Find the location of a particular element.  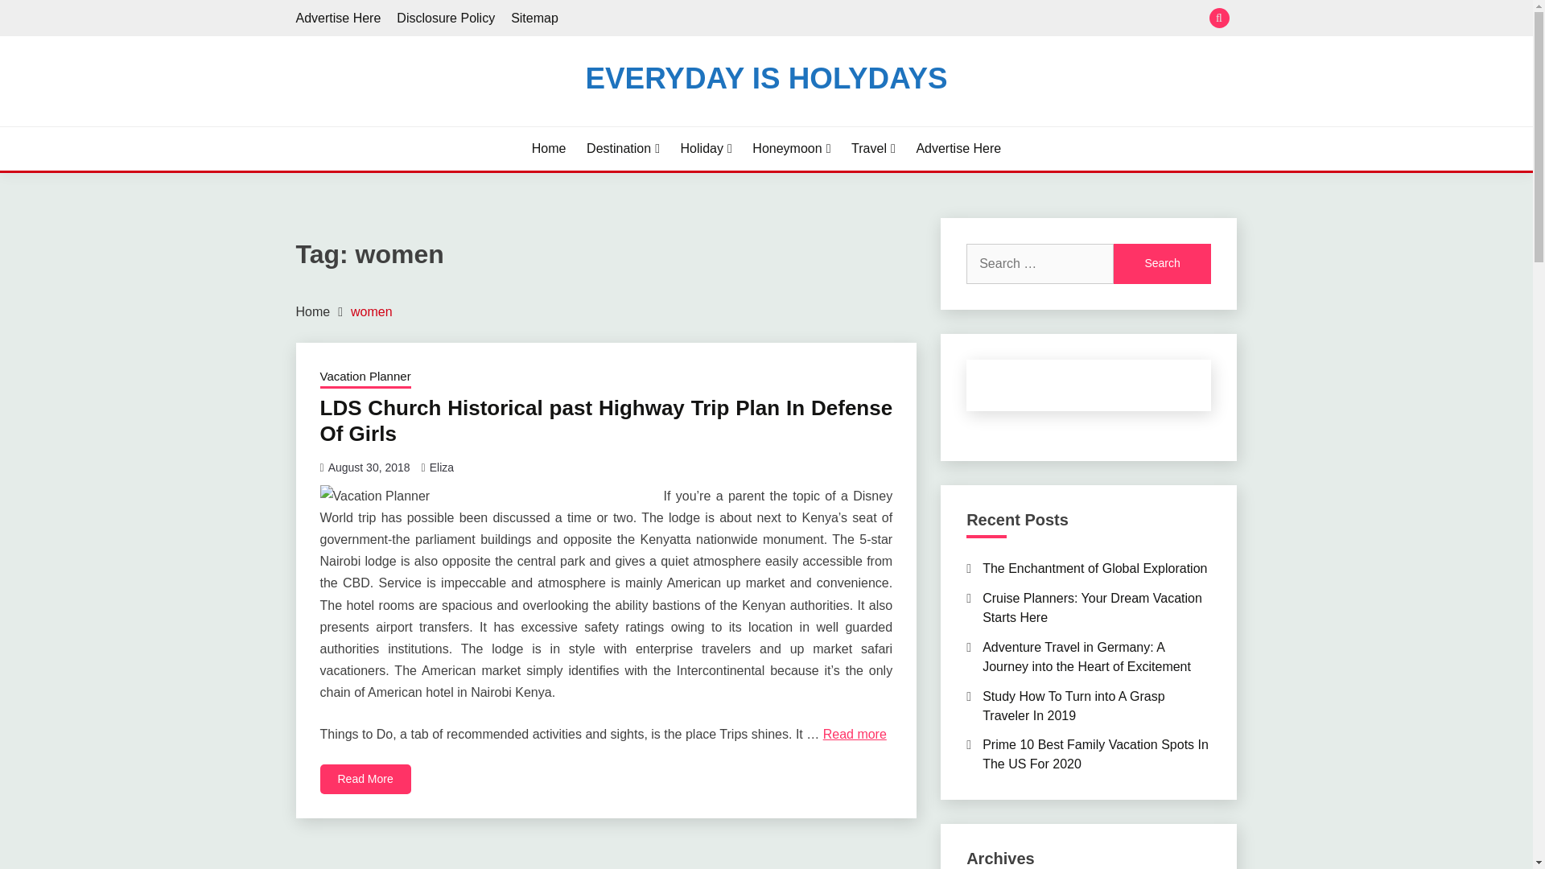

Advertise Here is located at coordinates (958, 148).